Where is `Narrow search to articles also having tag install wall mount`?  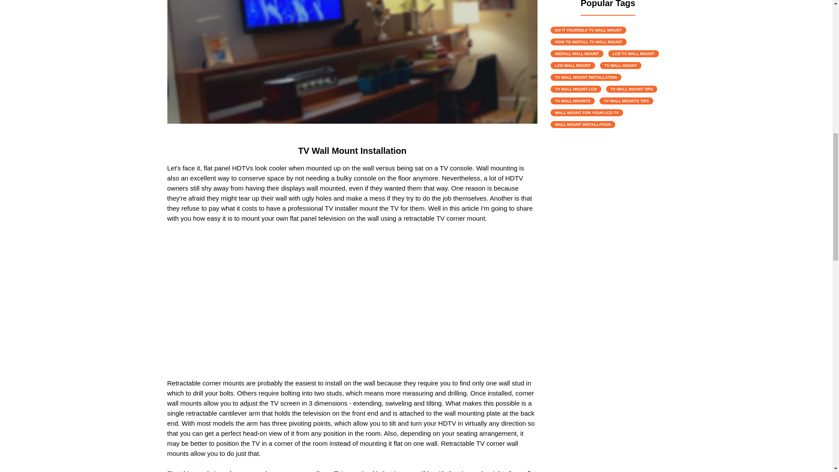 Narrow search to articles also having tag install wall mount is located at coordinates (577, 53).